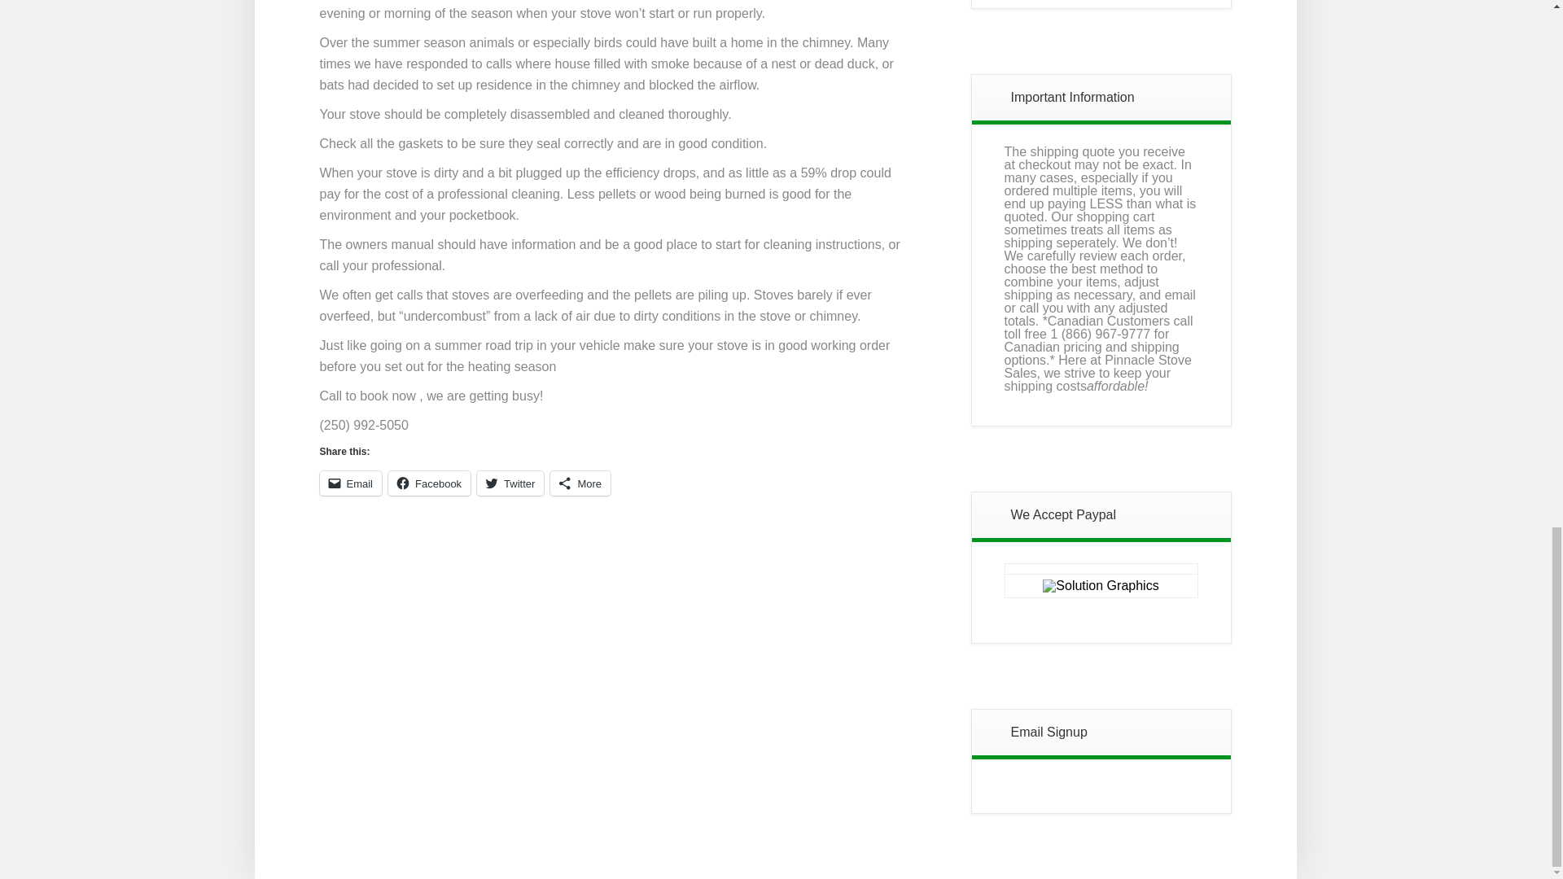 The image size is (1563, 879). Describe the element at coordinates (510, 483) in the screenshot. I see `Twitter` at that location.